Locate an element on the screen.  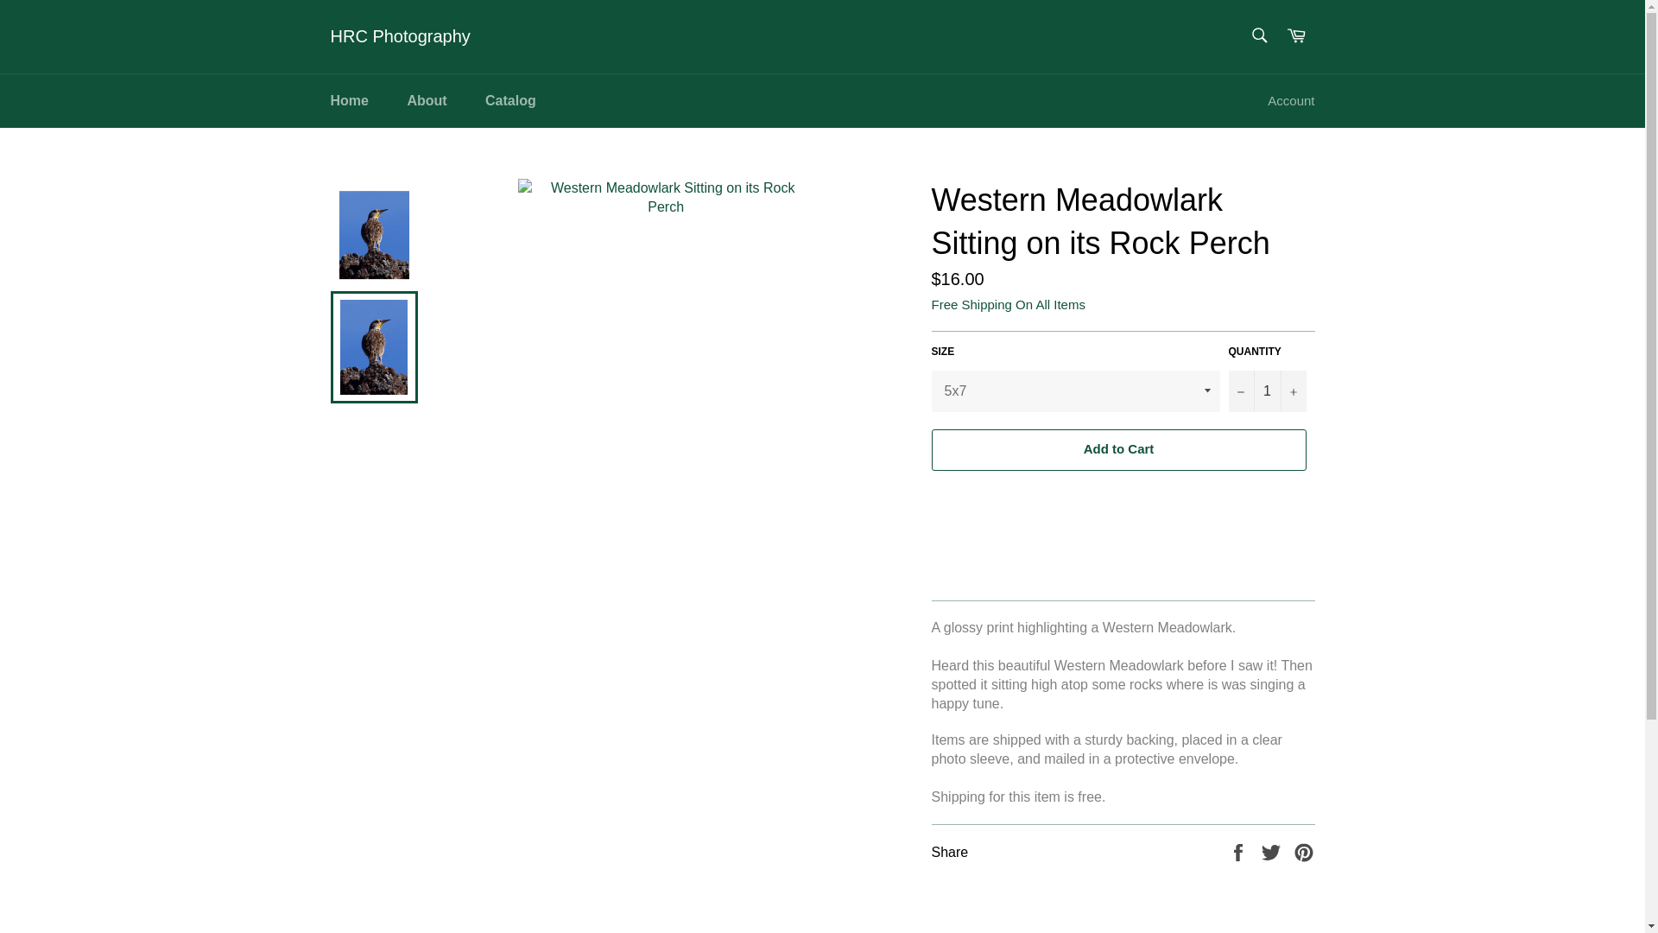
Tweet on Twitter is located at coordinates (1273, 851).